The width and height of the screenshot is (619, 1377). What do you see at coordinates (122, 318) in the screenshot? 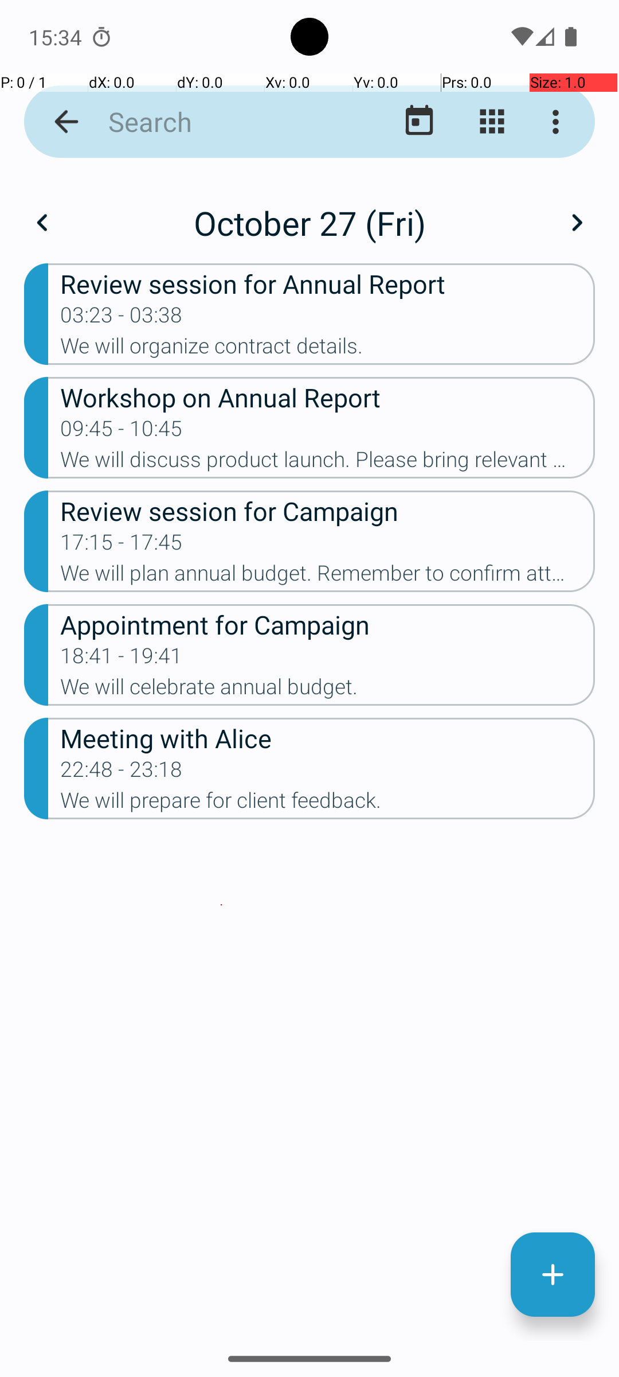
I see `03:23 - 03:38` at bounding box center [122, 318].